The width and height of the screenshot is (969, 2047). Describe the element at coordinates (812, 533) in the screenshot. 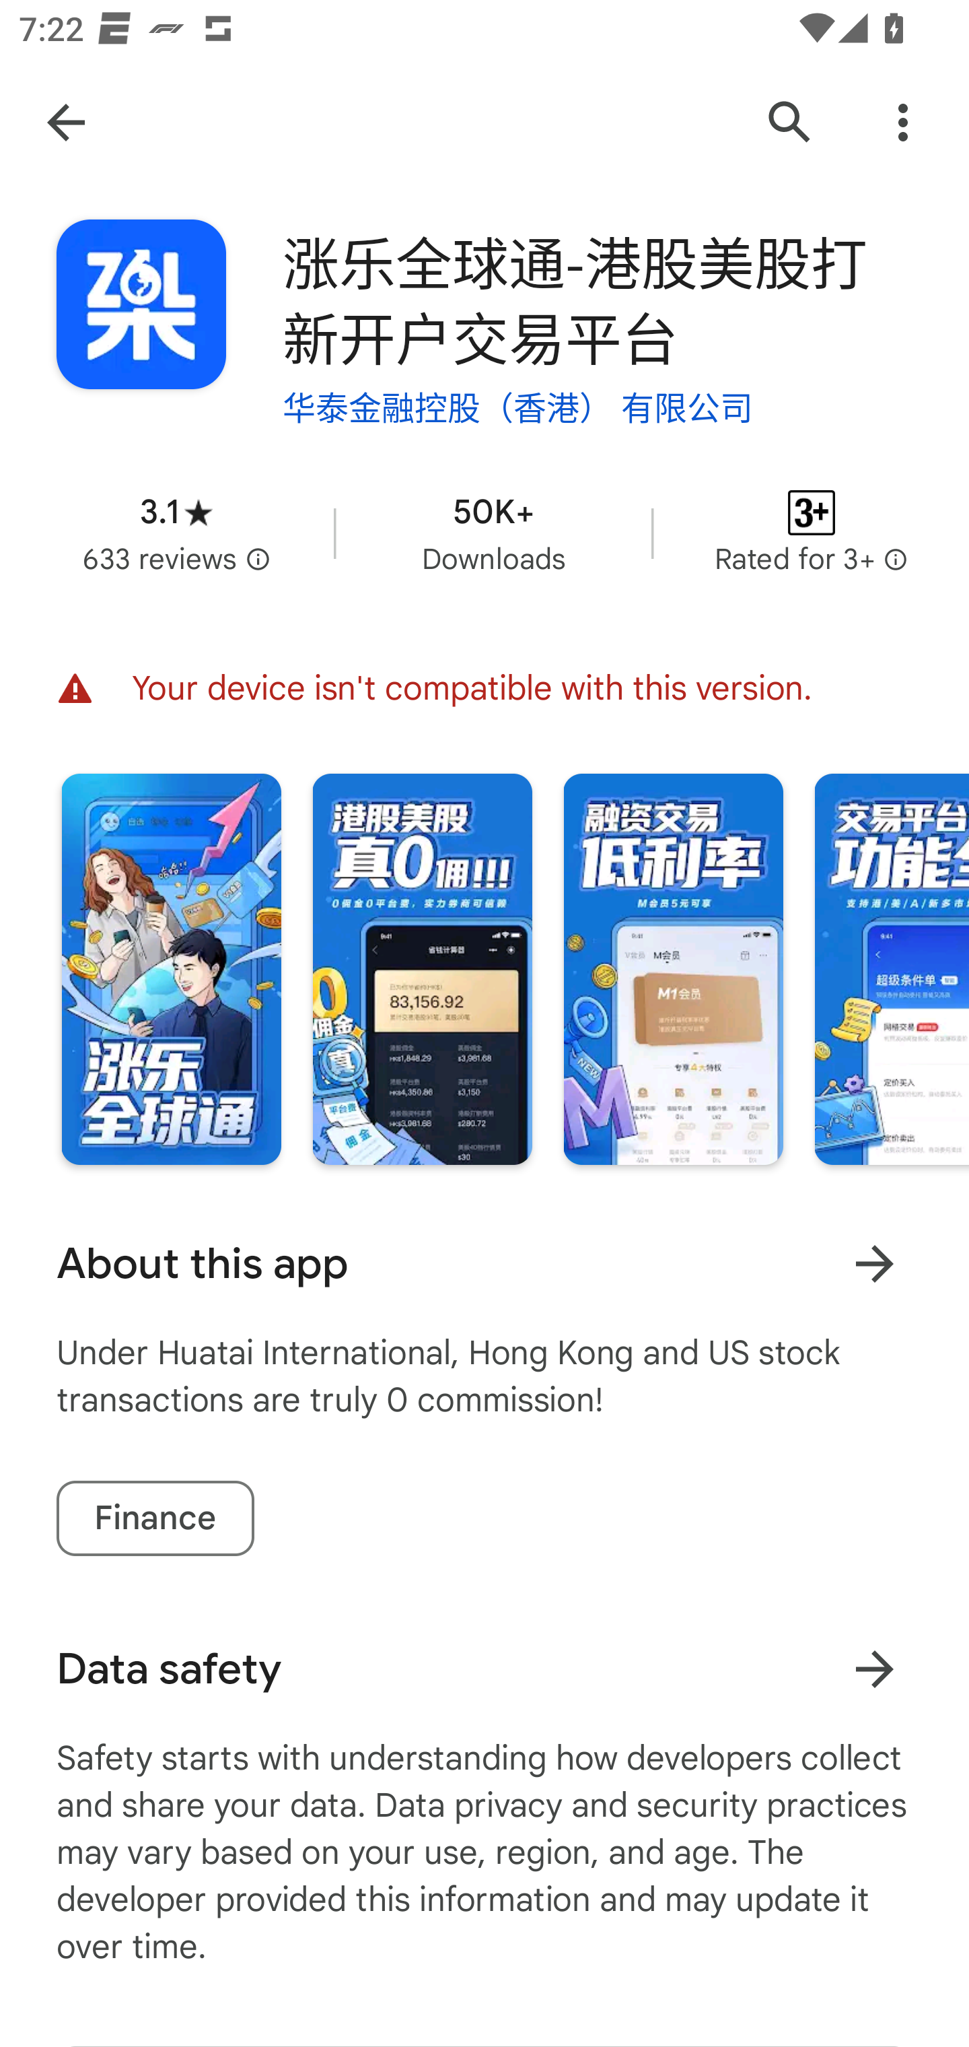

I see `Content rating Rated for 3+` at that location.